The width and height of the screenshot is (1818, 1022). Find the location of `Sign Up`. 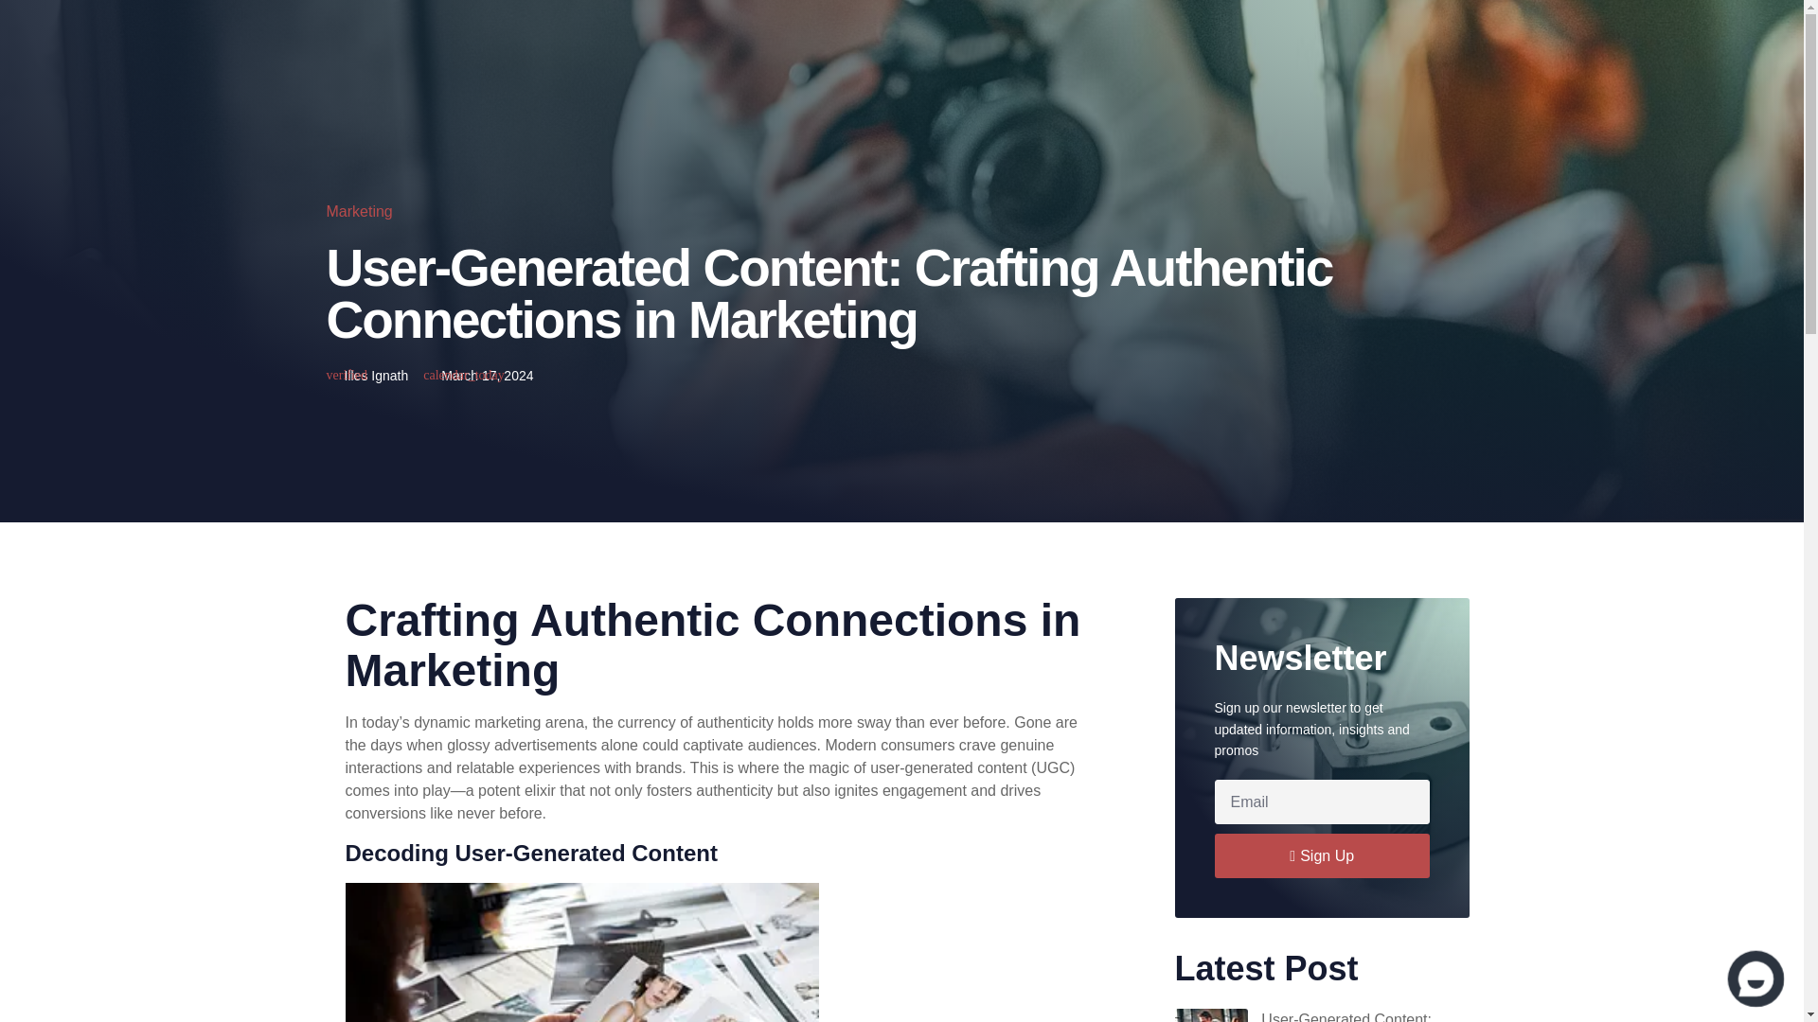

Sign Up is located at coordinates (1322, 855).